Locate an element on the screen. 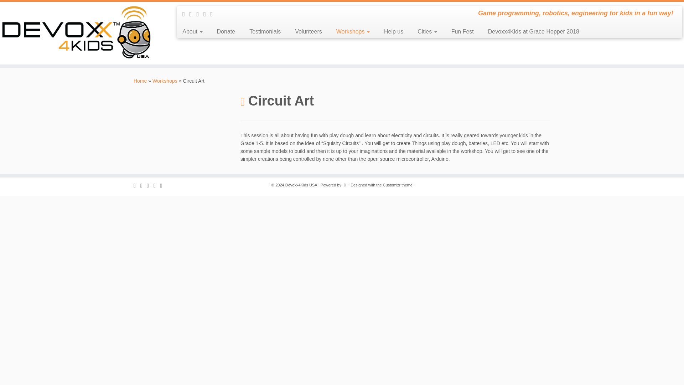 This screenshot has width=684, height=385. Follow me on Twitter is located at coordinates (193, 14).